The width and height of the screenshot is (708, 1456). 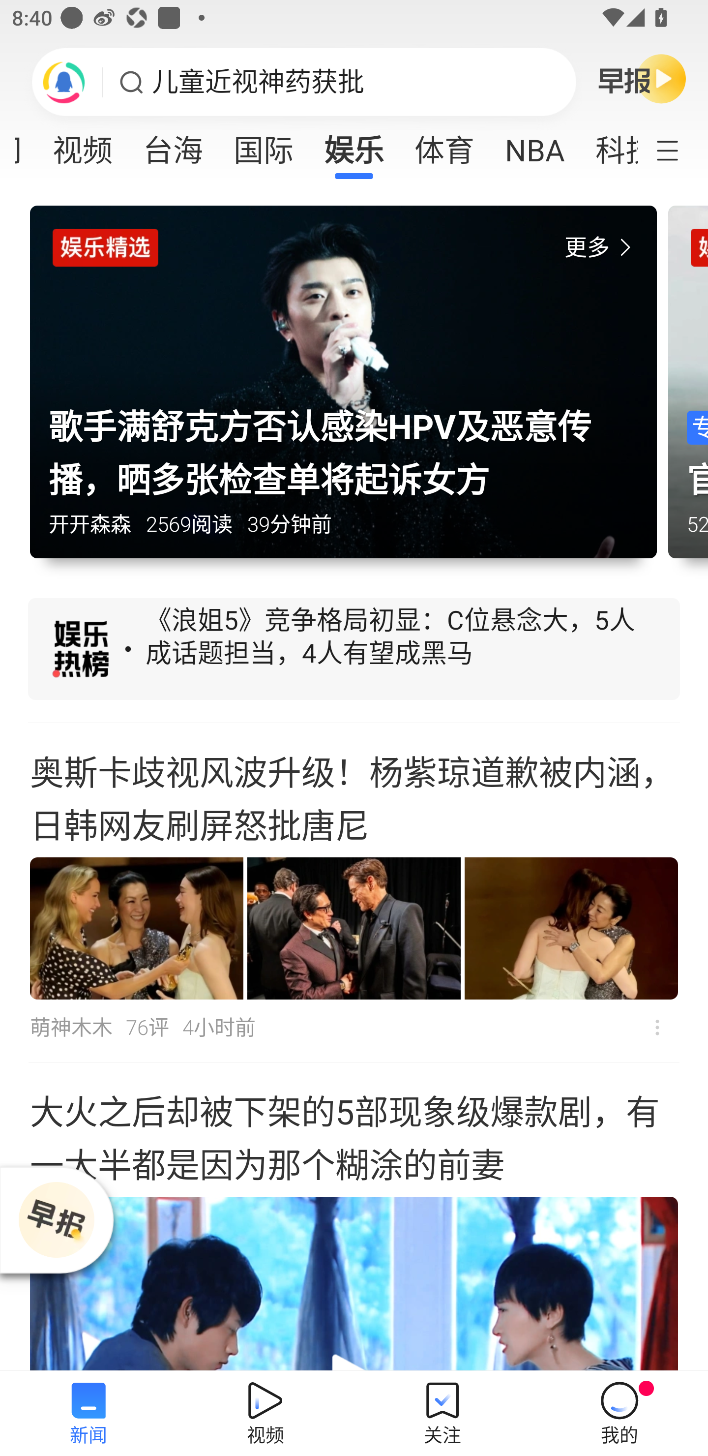 I want to click on 大火之后却被下架的5部现象级爆款剧，有一大半都是因为那个糊涂的前妻, so click(x=354, y=1217).